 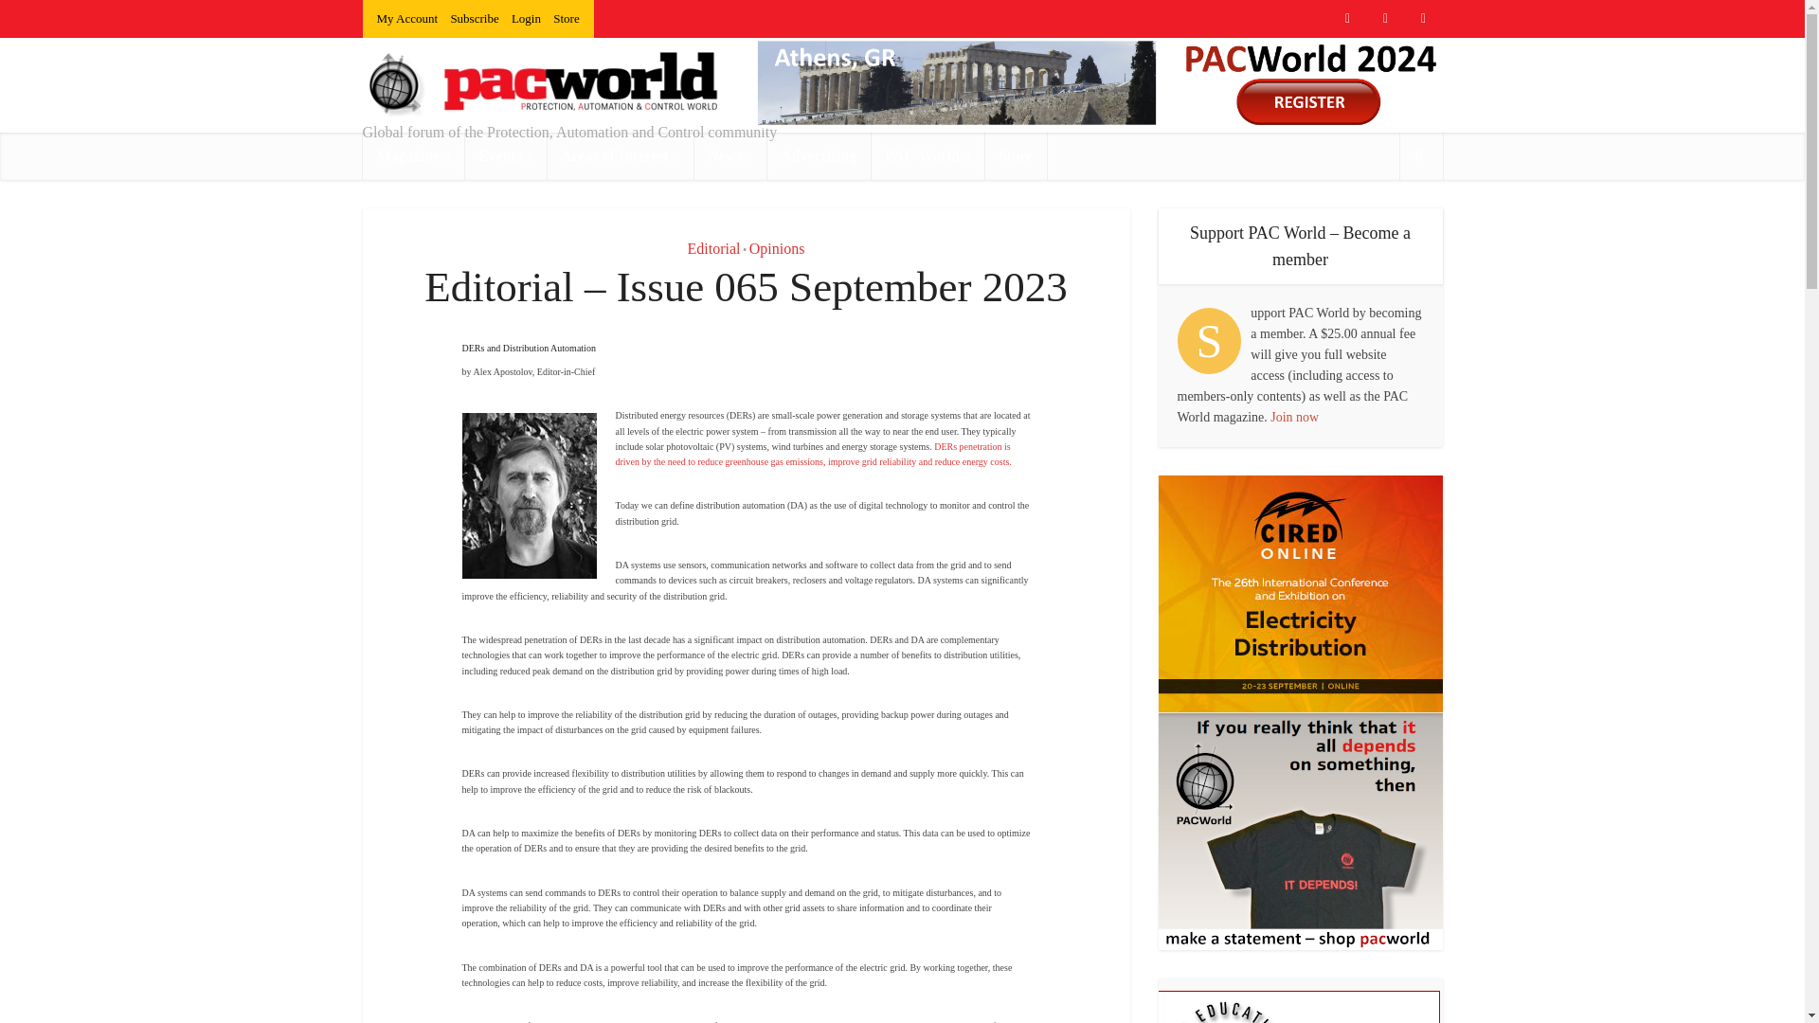 I want to click on My Account, so click(x=407, y=18).